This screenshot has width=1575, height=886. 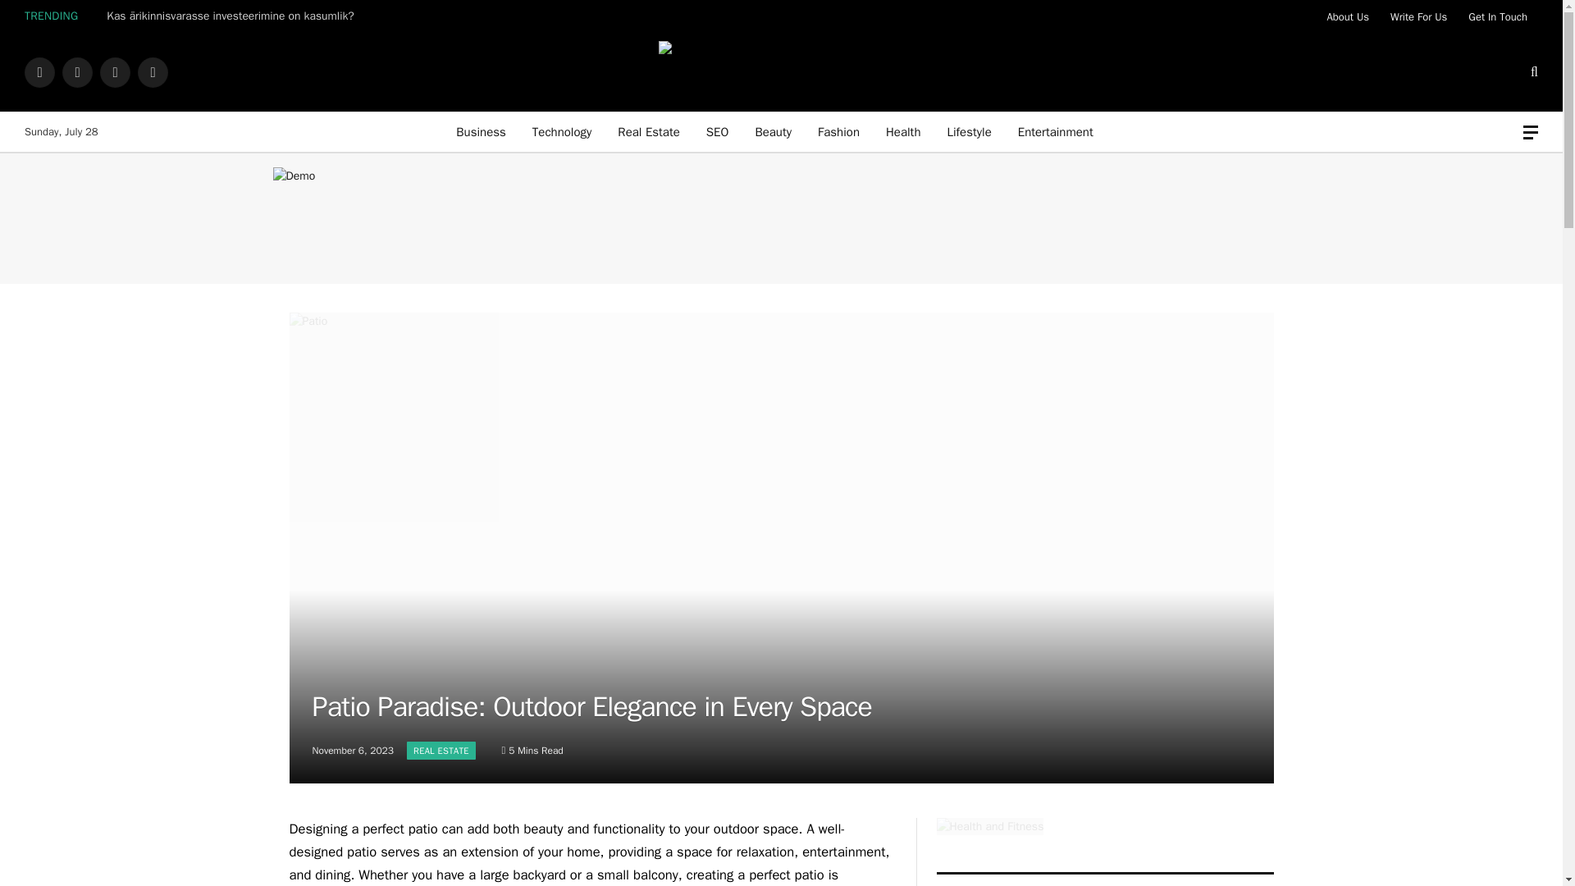 What do you see at coordinates (717, 131) in the screenshot?
I see `SEO` at bounding box center [717, 131].